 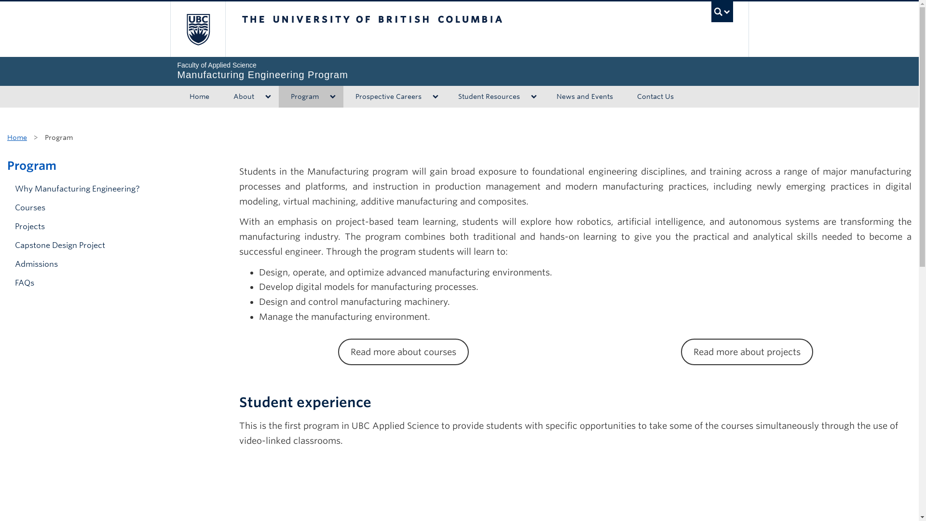 What do you see at coordinates (584, 96) in the screenshot?
I see `News and Events` at bounding box center [584, 96].